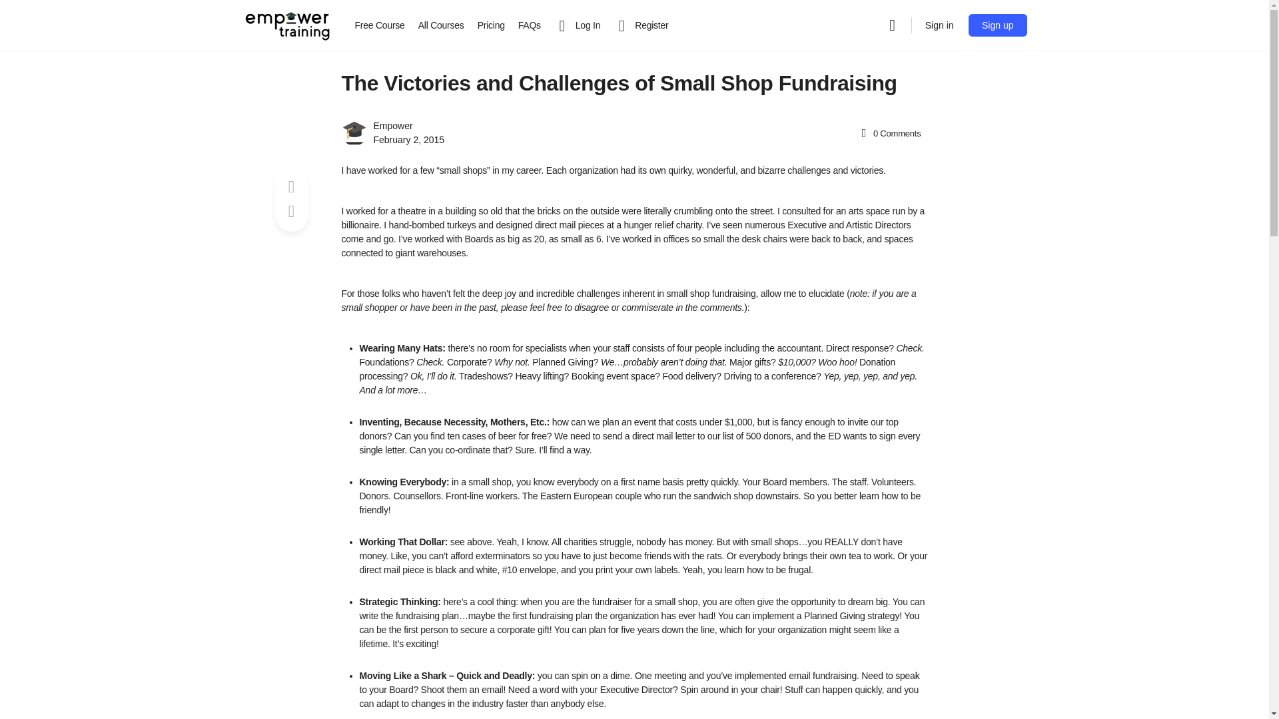  I want to click on Sign in, so click(939, 25).